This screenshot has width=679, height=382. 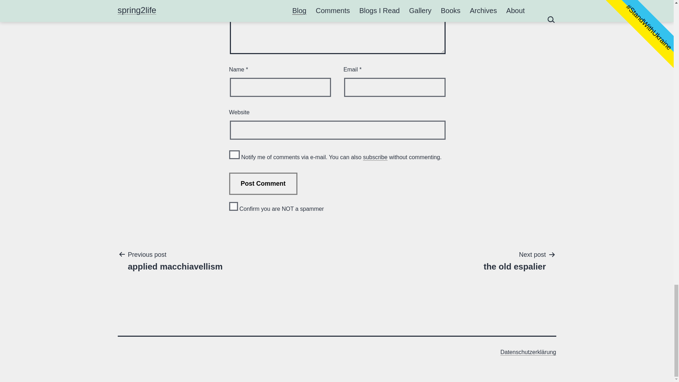 What do you see at coordinates (263, 184) in the screenshot?
I see `subscribe` at bounding box center [263, 184].